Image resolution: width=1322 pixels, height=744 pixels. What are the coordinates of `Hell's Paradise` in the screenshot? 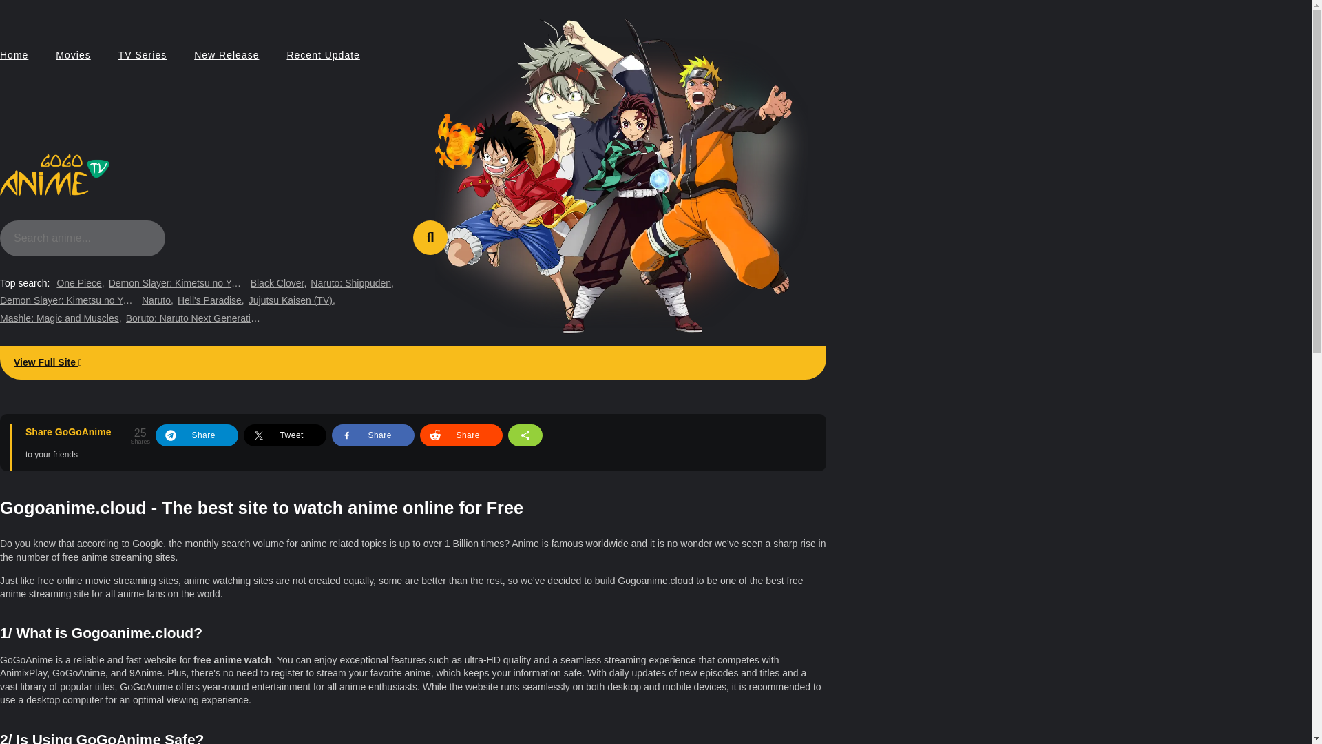 It's located at (211, 300).